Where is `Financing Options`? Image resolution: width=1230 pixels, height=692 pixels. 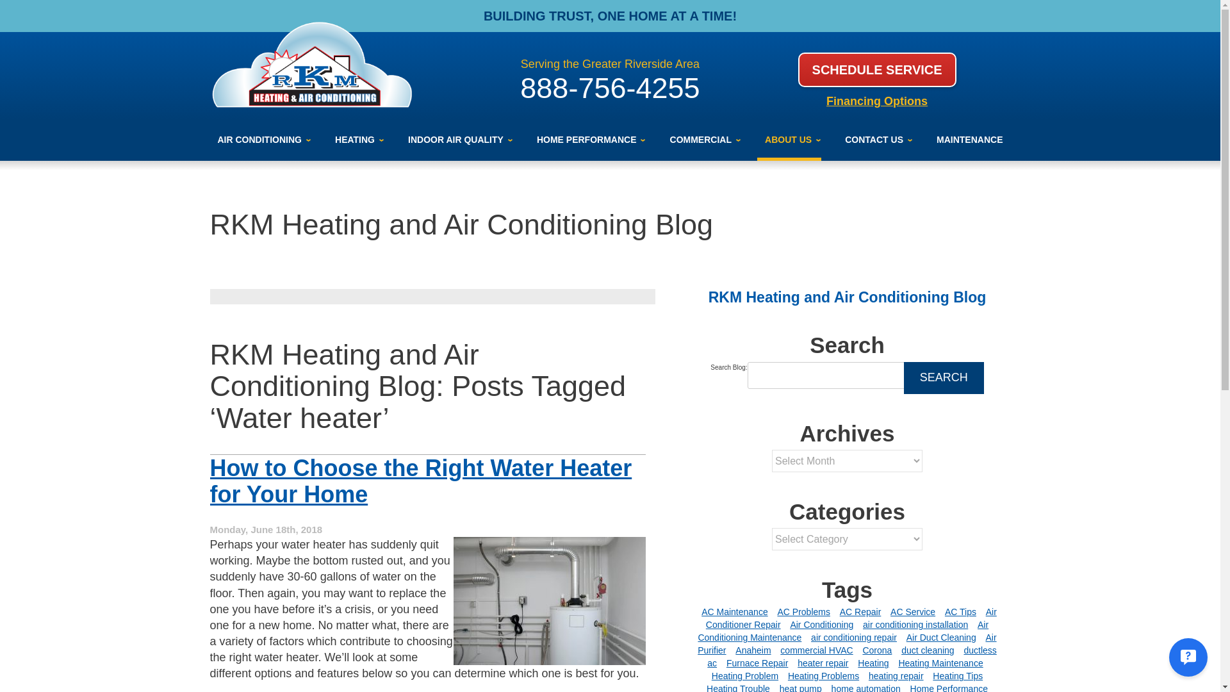
Financing Options is located at coordinates (876, 101).